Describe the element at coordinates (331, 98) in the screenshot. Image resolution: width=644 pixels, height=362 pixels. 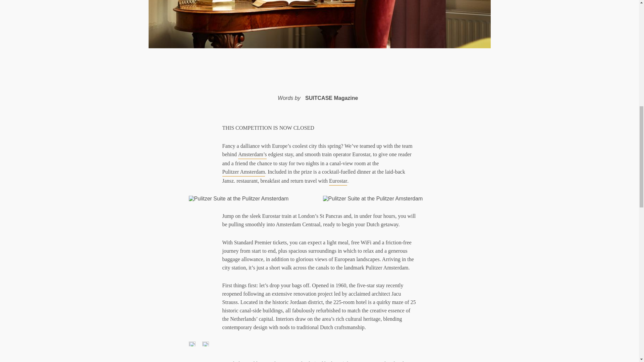
I see `SUITCASE Magazine` at that location.